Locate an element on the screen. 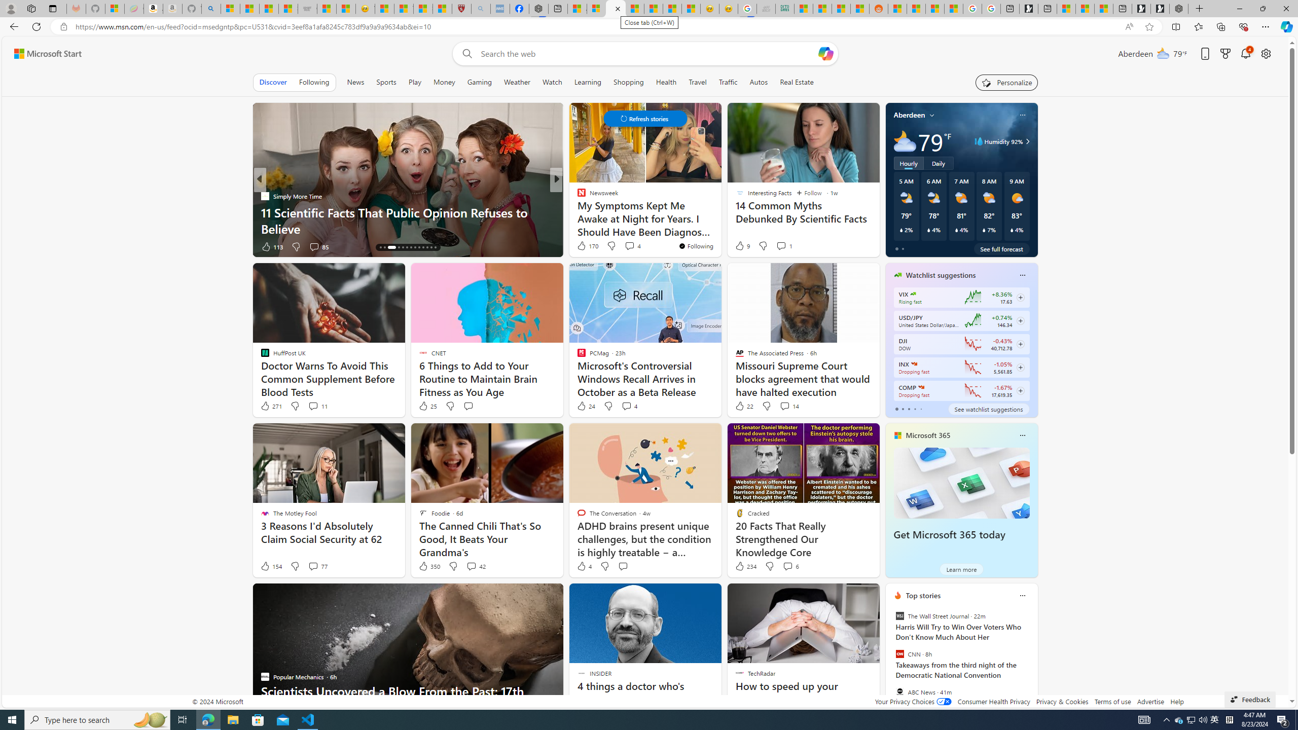  Get Microsoft 365 today is located at coordinates (961, 483).